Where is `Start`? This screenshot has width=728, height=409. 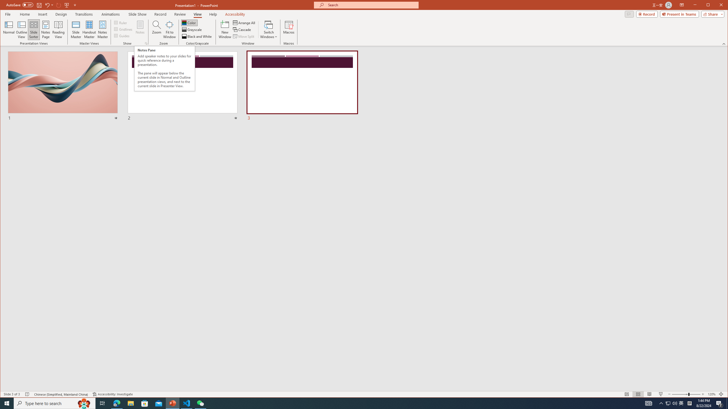 Start is located at coordinates (681, 403).